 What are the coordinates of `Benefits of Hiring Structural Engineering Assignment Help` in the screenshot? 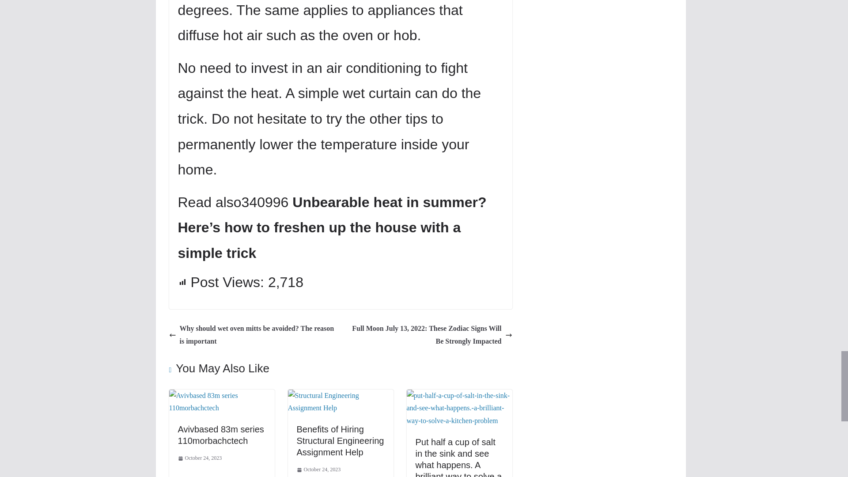 It's located at (341, 395).